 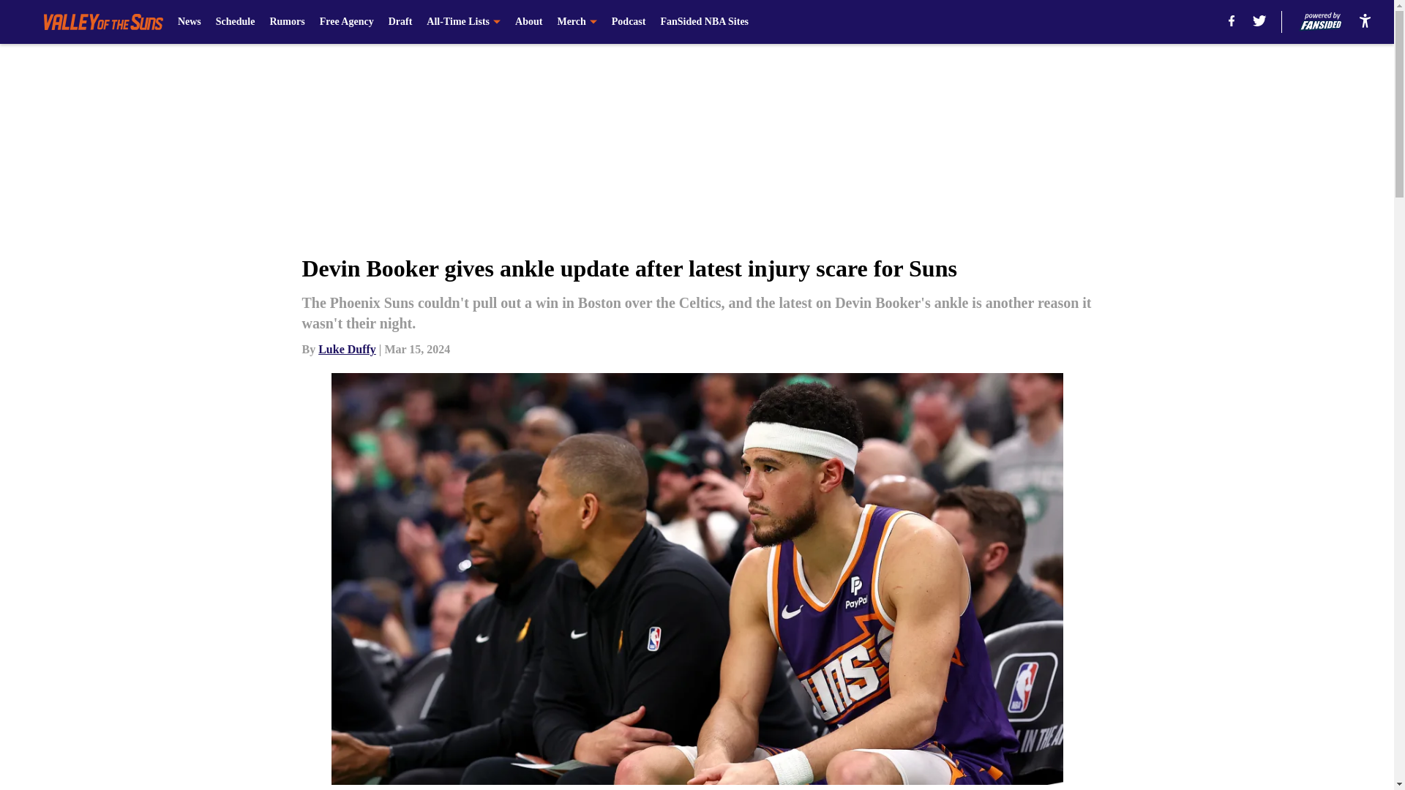 I want to click on Schedule, so click(x=236, y=22).